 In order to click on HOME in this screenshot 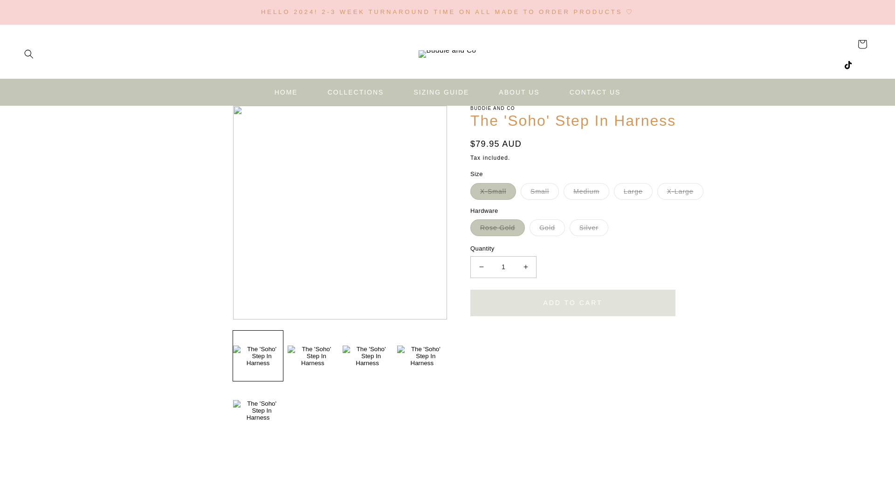, I will do `click(286, 92)`.